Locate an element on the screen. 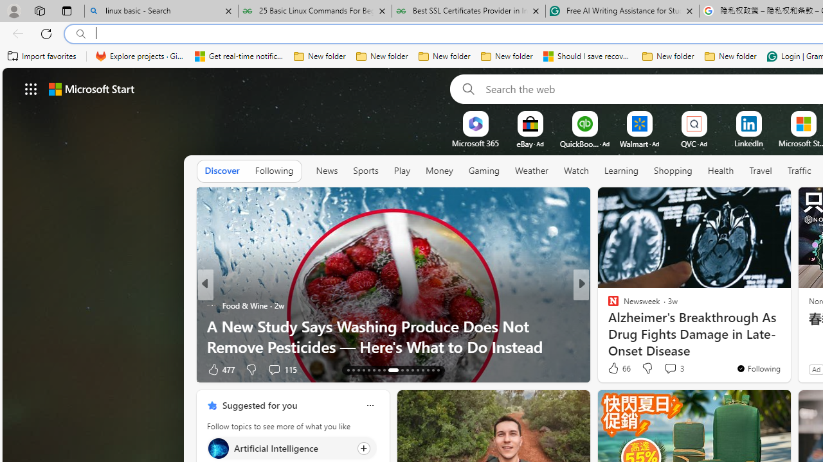 Image resolution: width=823 pixels, height=462 pixels. 107 Like is located at coordinates (617, 368).